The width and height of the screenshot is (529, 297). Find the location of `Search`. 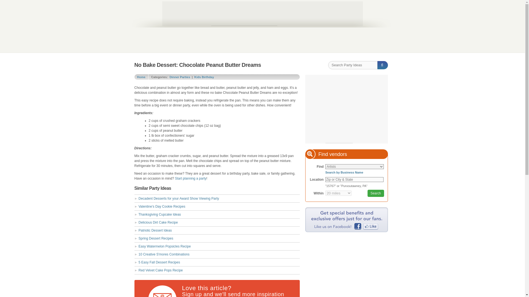

Search is located at coordinates (376, 193).